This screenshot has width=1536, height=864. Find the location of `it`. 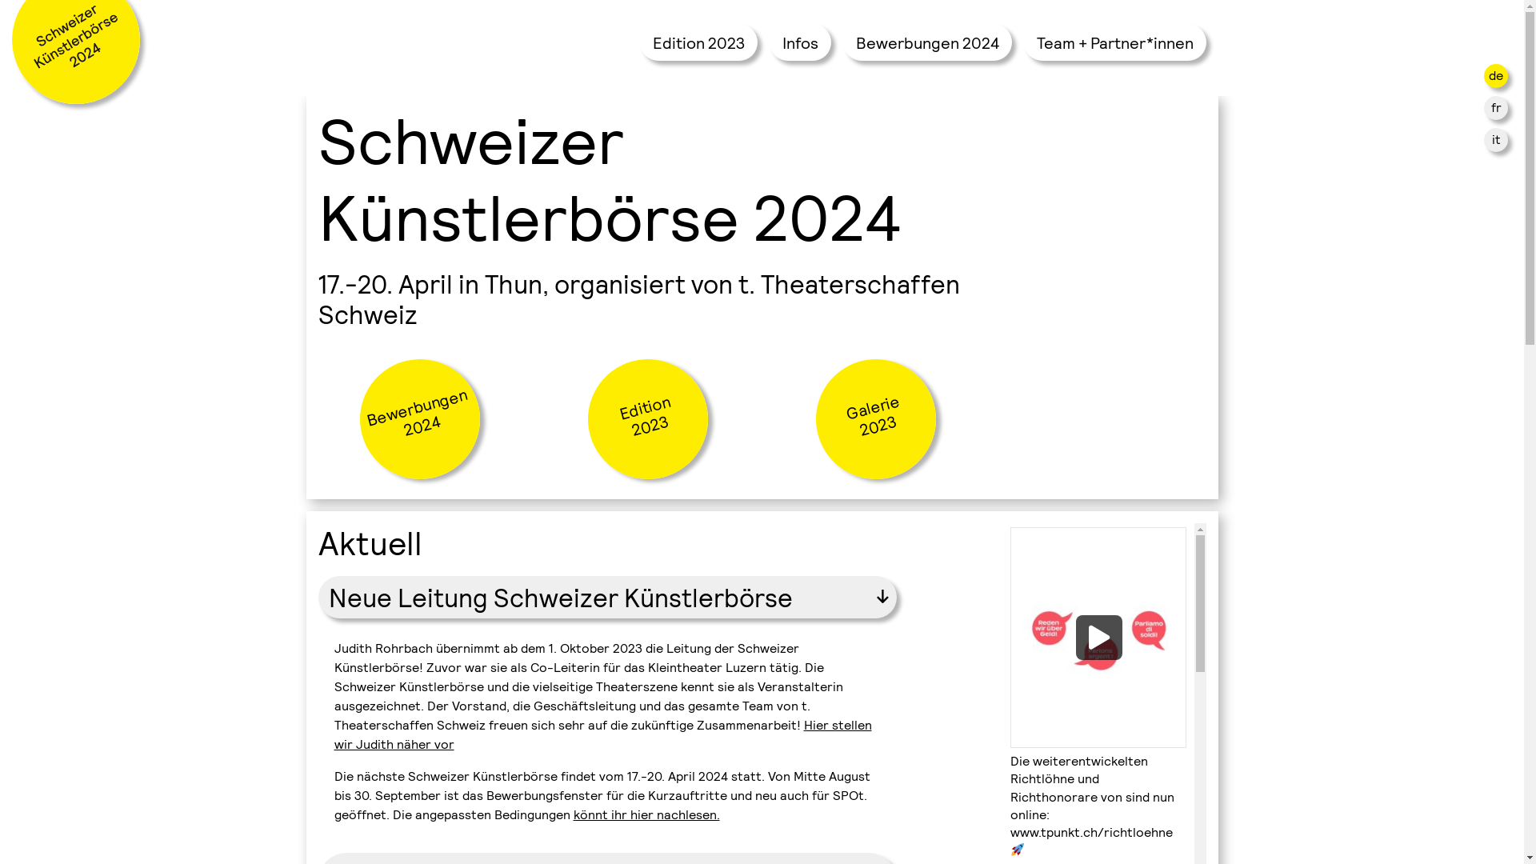

it is located at coordinates (1496, 139).